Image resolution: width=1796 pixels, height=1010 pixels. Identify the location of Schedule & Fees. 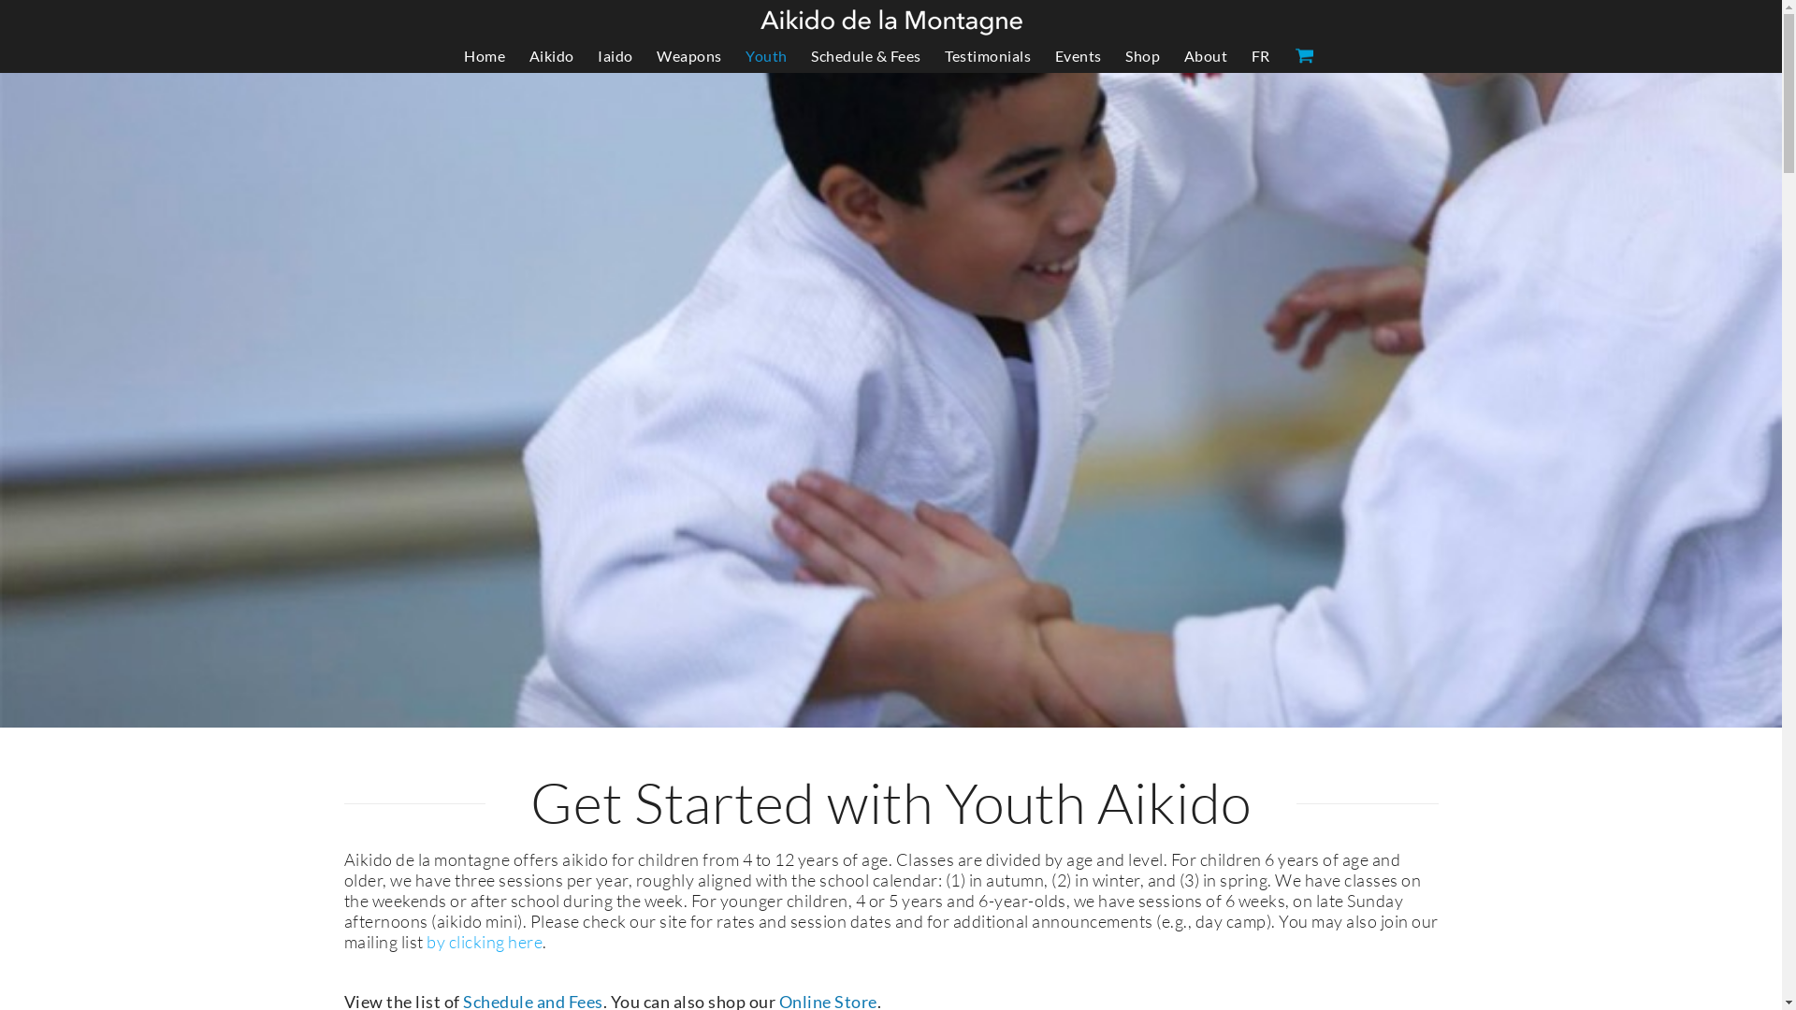
(866, 56).